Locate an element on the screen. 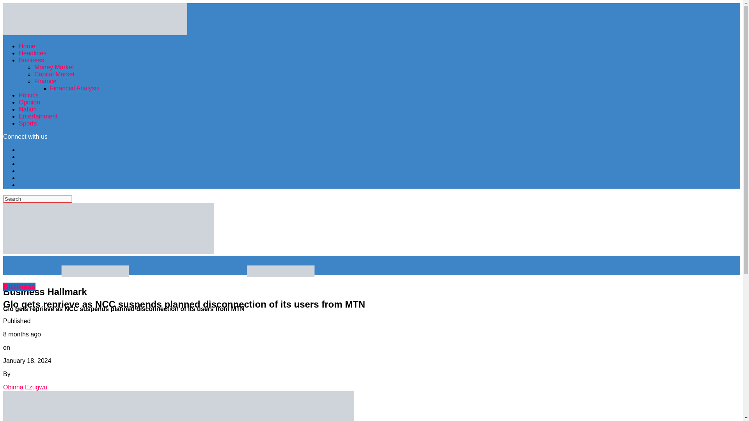 The width and height of the screenshot is (749, 421). Business is located at coordinates (31, 60).